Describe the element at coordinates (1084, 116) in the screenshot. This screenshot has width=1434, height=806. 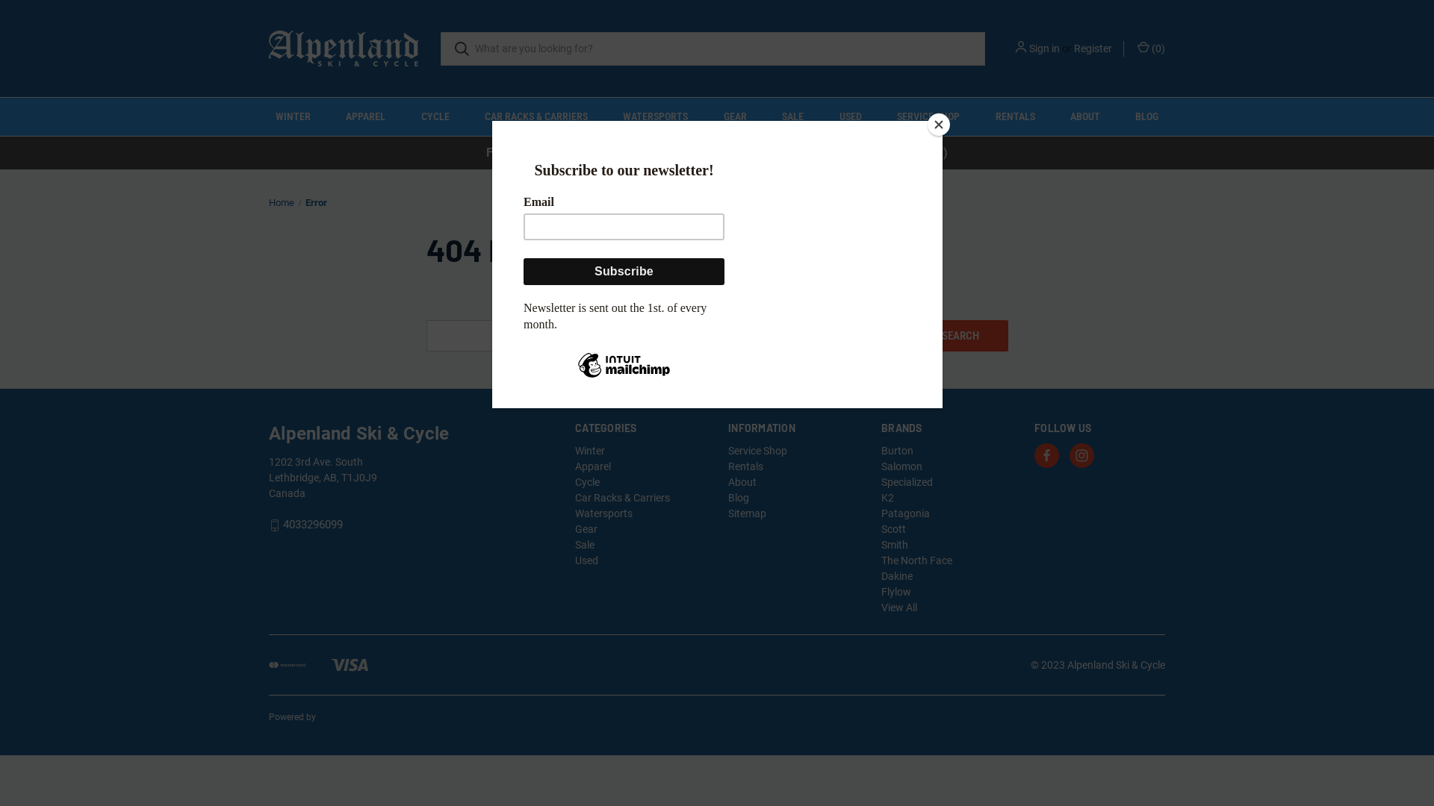
I see `ABOUT` at that location.